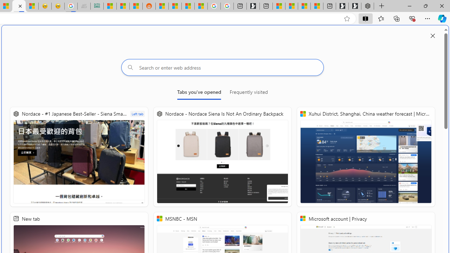 Image resolution: width=450 pixels, height=253 pixels. Describe the element at coordinates (397, 18) in the screenshot. I see `Collections` at that location.